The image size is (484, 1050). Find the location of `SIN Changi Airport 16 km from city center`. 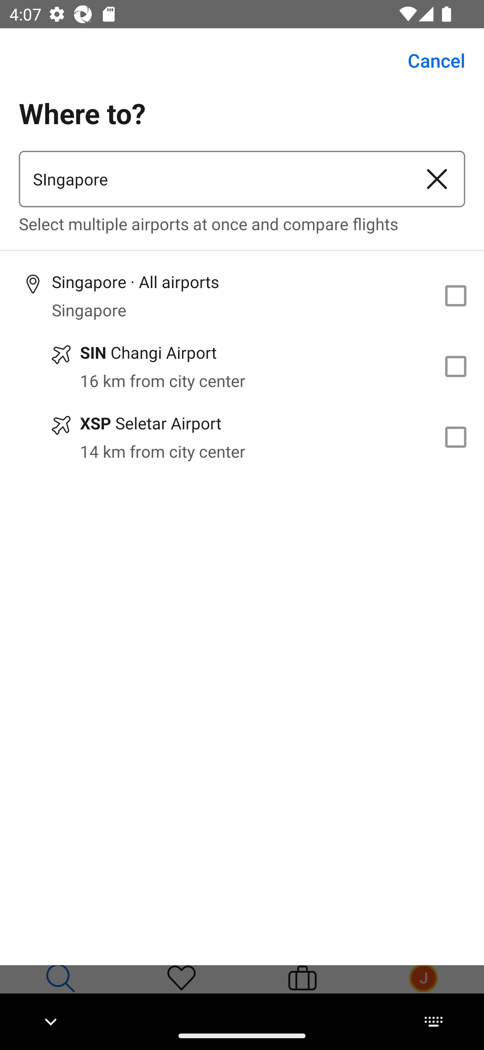

SIN Changi Airport 16 km from city center is located at coordinates (242, 366).